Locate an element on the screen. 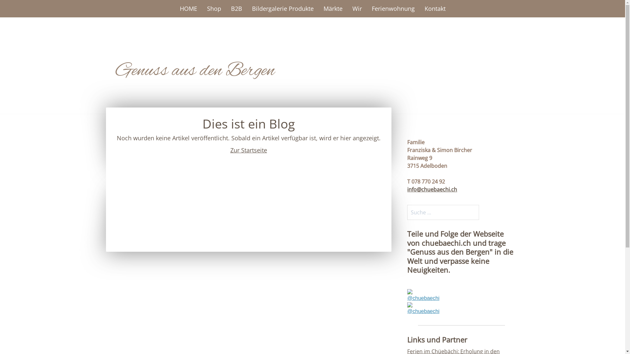  Zur Startseite is located at coordinates (249, 150).